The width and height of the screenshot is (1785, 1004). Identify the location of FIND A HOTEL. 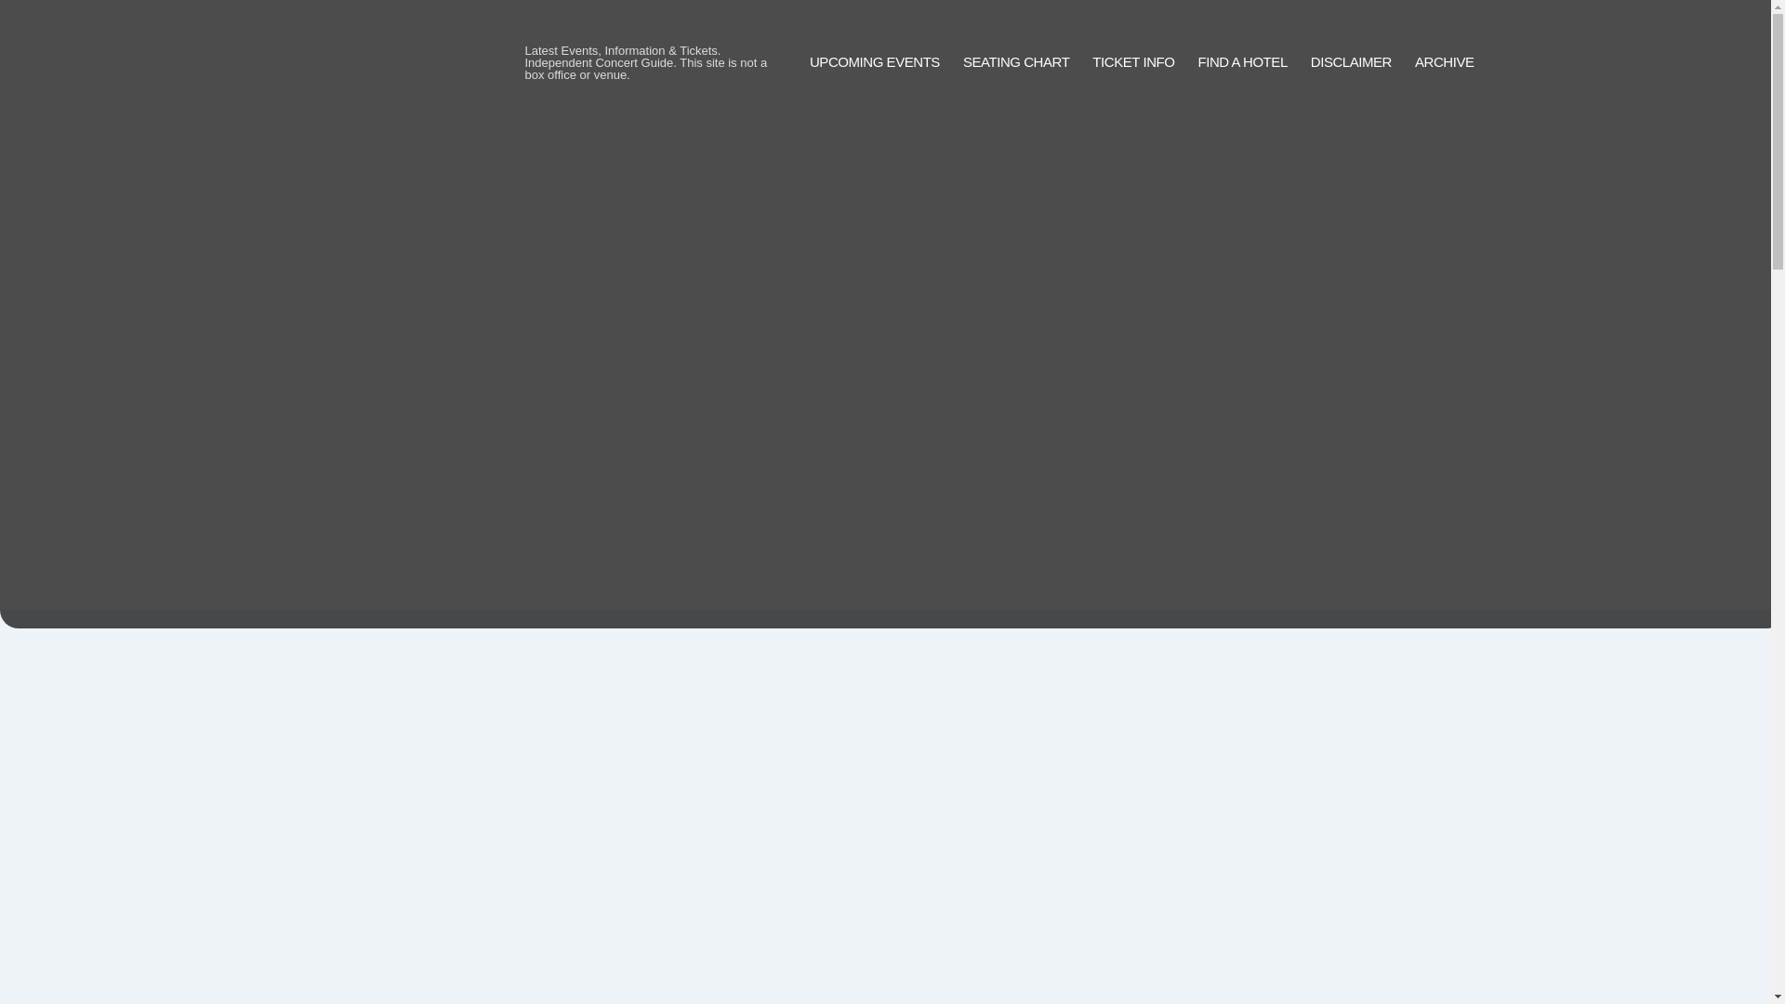
(1242, 62).